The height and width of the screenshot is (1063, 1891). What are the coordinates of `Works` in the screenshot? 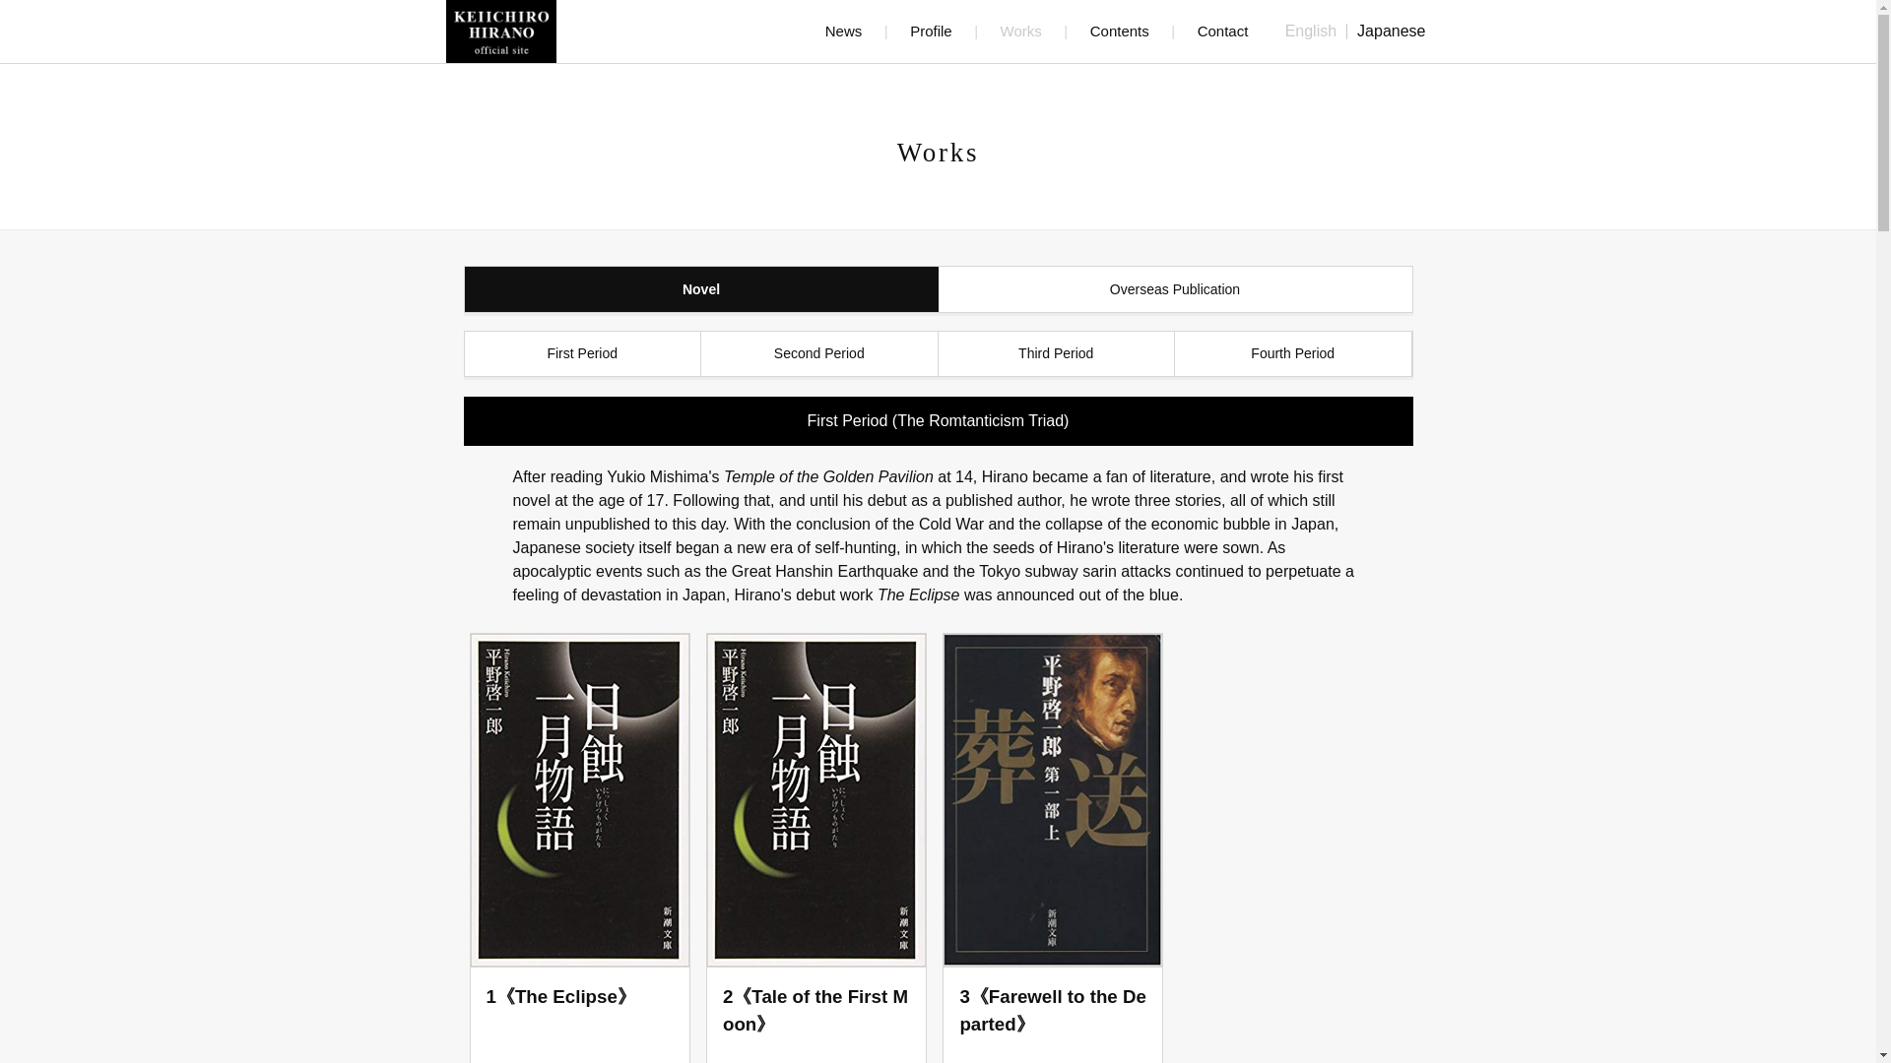 It's located at (1020, 30).